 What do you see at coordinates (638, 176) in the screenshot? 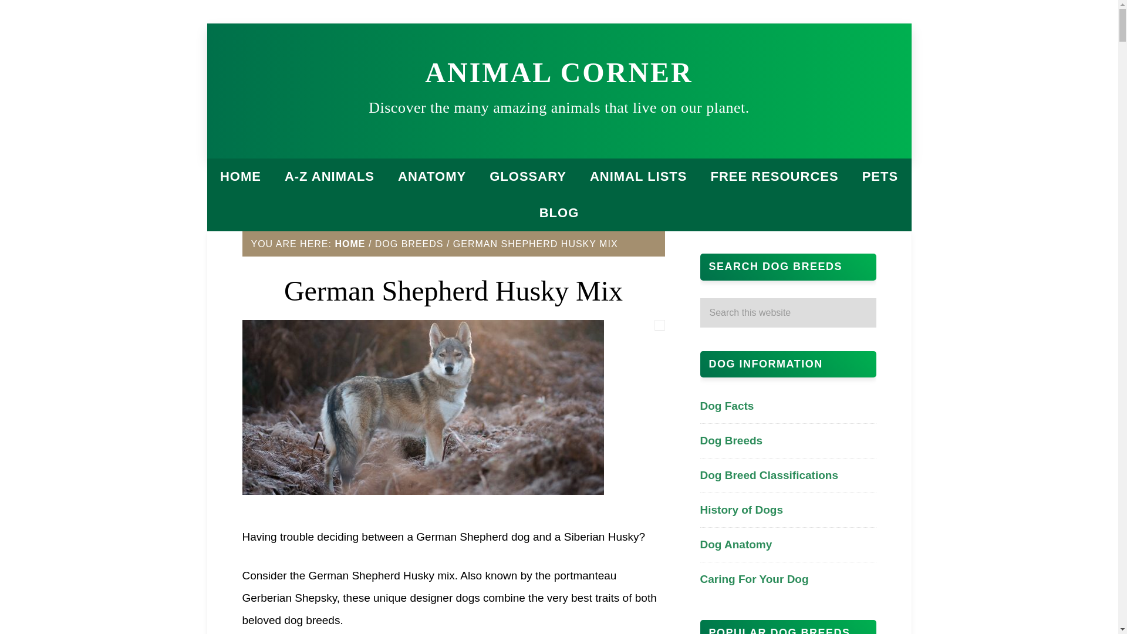
I see `ANIMAL LISTS` at bounding box center [638, 176].